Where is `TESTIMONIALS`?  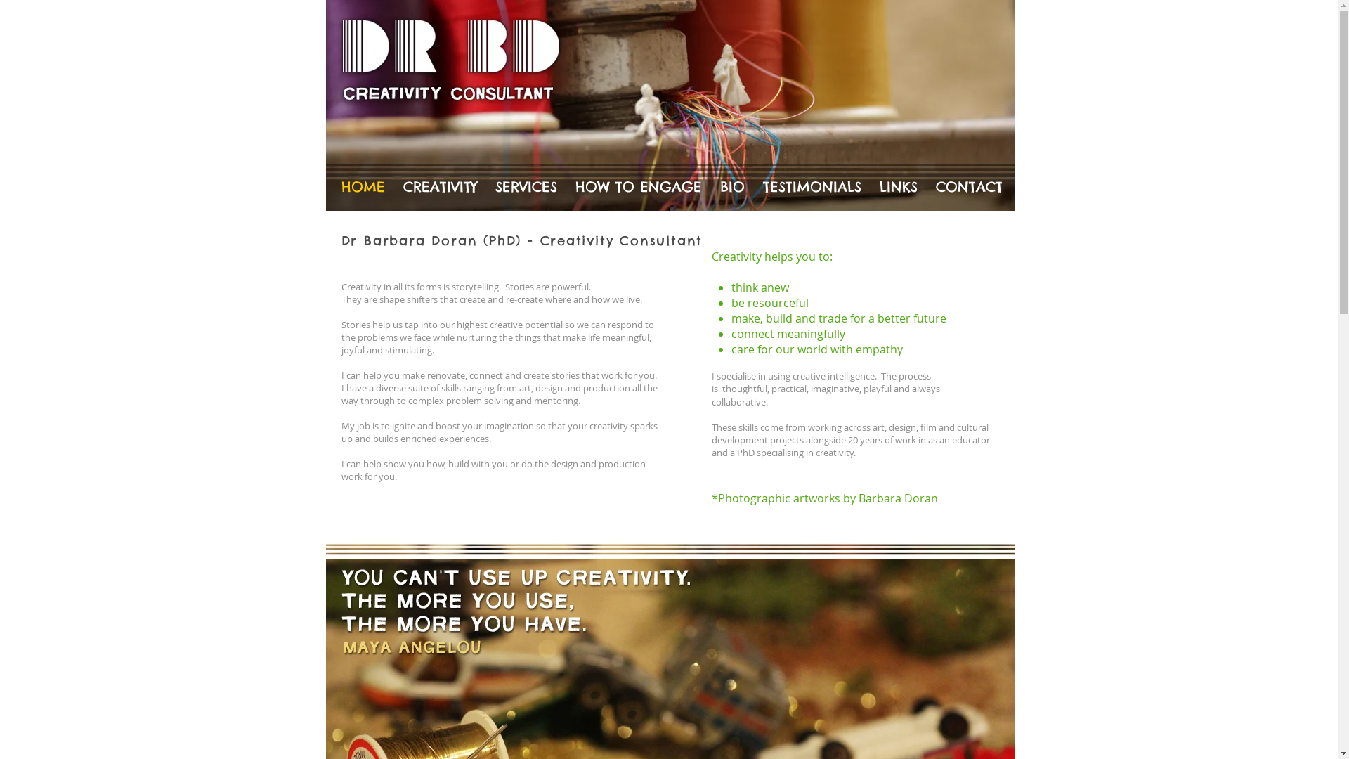
TESTIMONIALS is located at coordinates (812, 186).